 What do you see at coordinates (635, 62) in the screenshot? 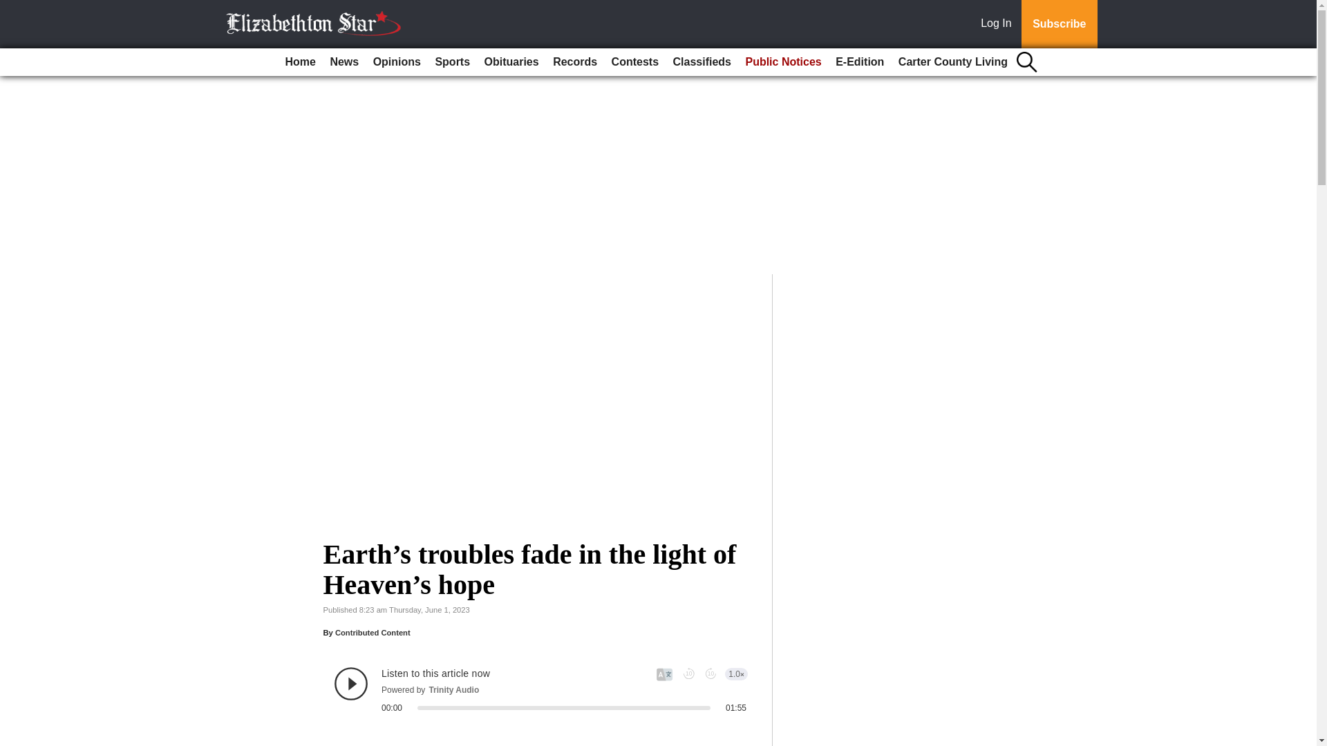
I see `Contests` at bounding box center [635, 62].